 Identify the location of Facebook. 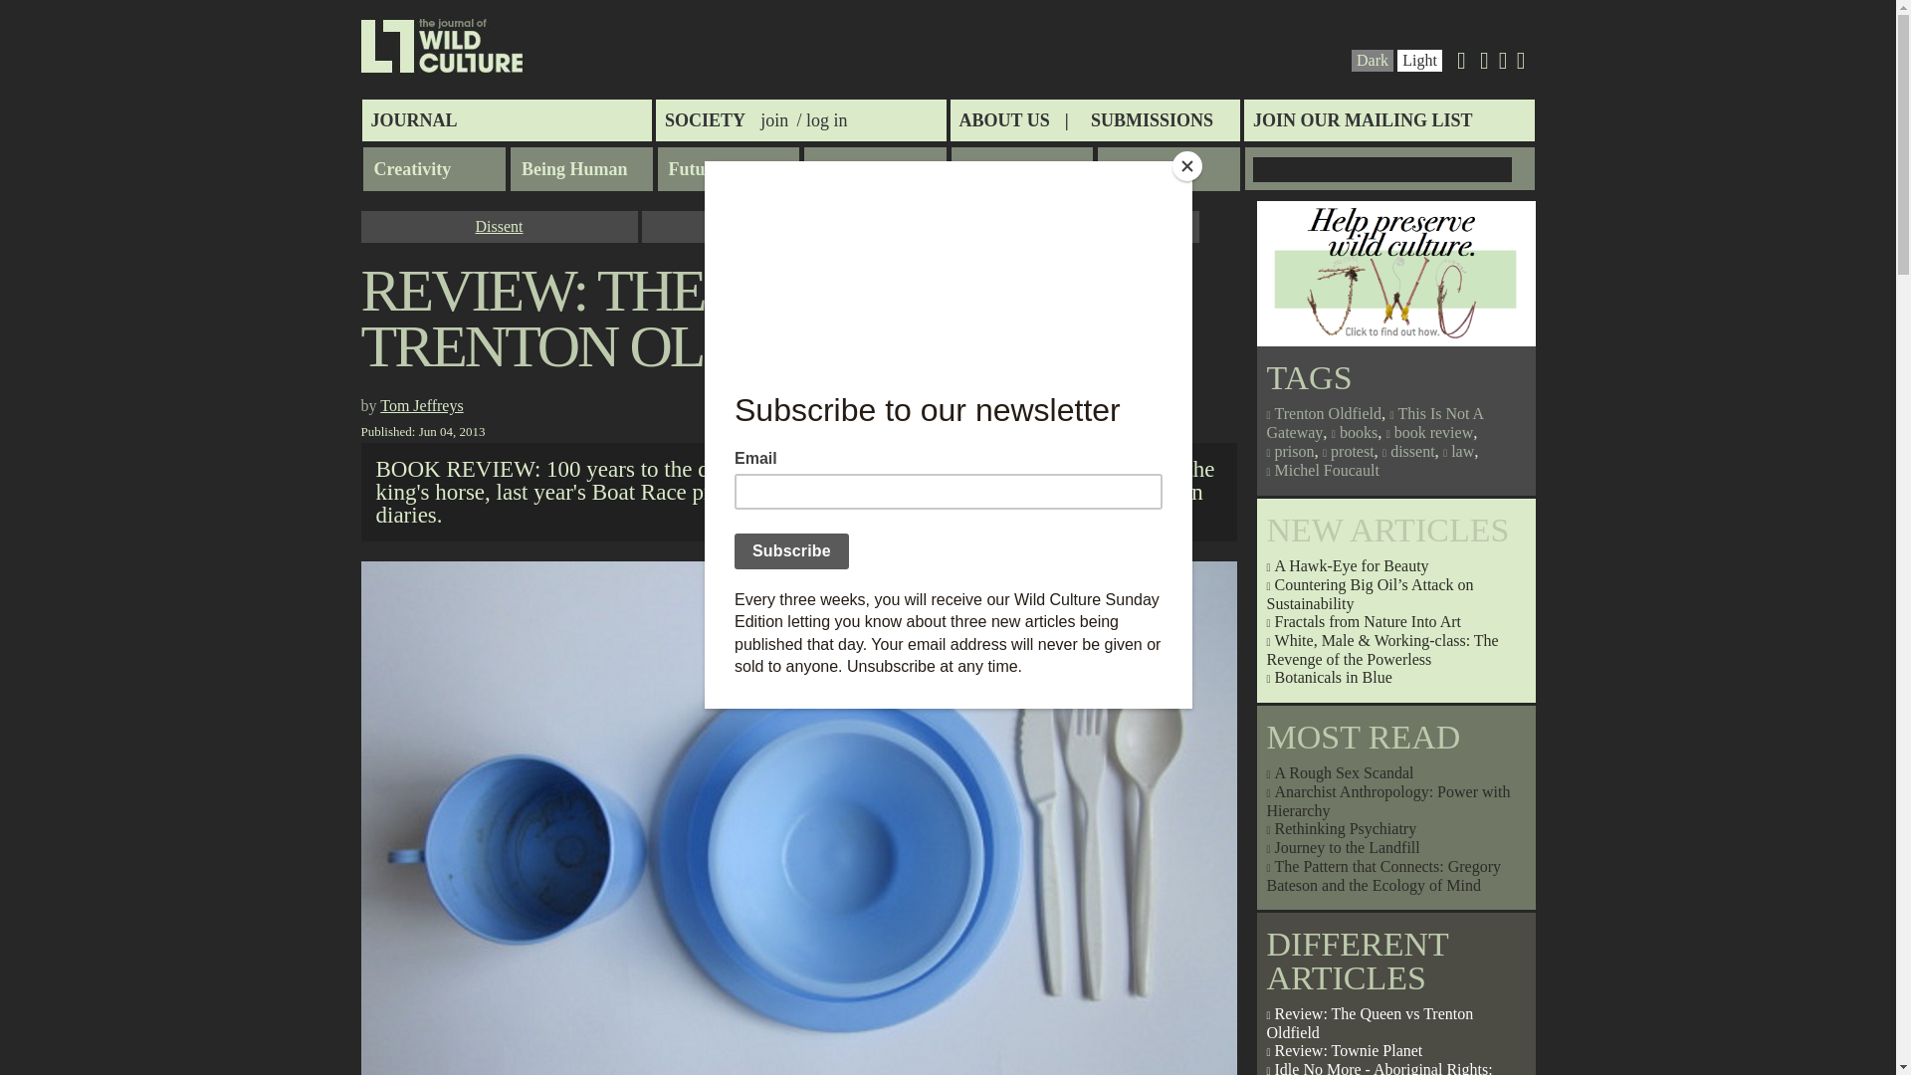
(1503, 64).